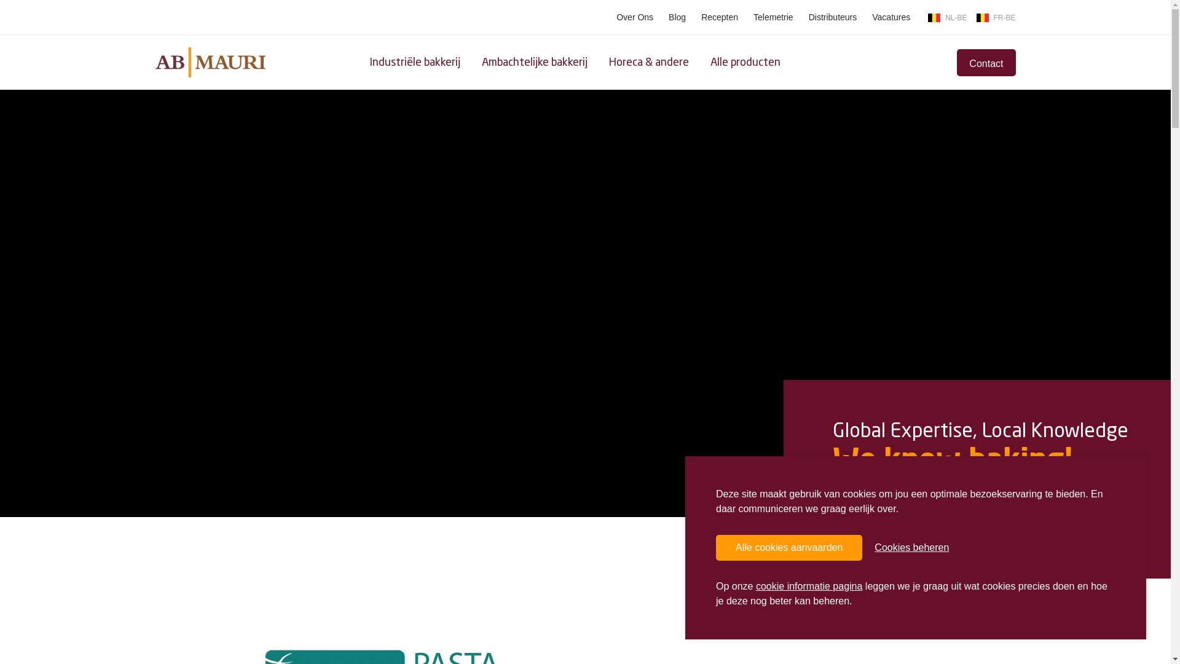 Image resolution: width=1180 pixels, height=664 pixels. Describe the element at coordinates (720, 17) in the screenshot. I see `Recepten` at that location.